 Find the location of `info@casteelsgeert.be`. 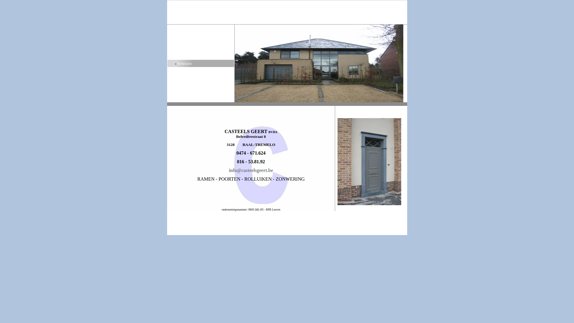

info@casteelsgeert.be is located at coordinates (251, 170).